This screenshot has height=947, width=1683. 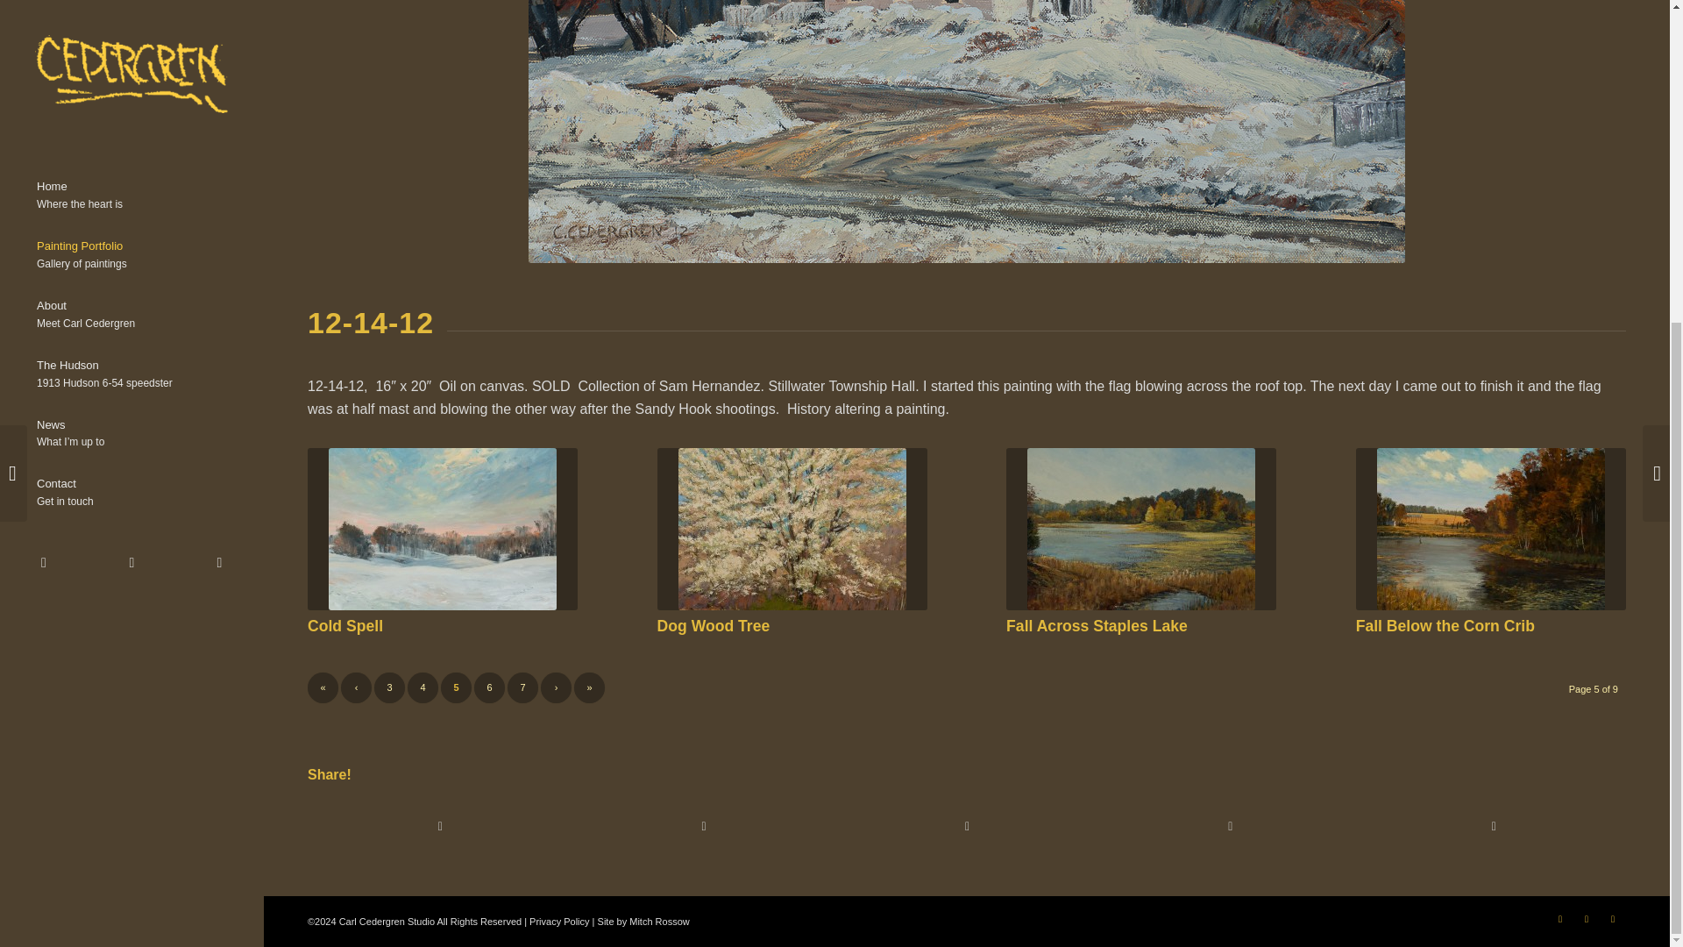 What do you see at coordinates (1141, 528) in the screenshot?
I see `Fall Across Staples Lake` at bounding box center [1141, 528].